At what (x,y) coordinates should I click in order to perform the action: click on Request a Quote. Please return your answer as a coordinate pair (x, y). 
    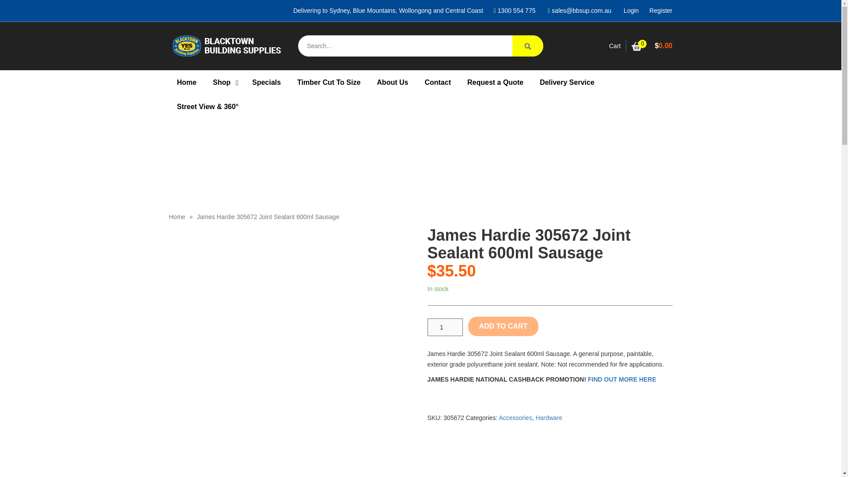
    Looking at the image, I should click on (496, 82).